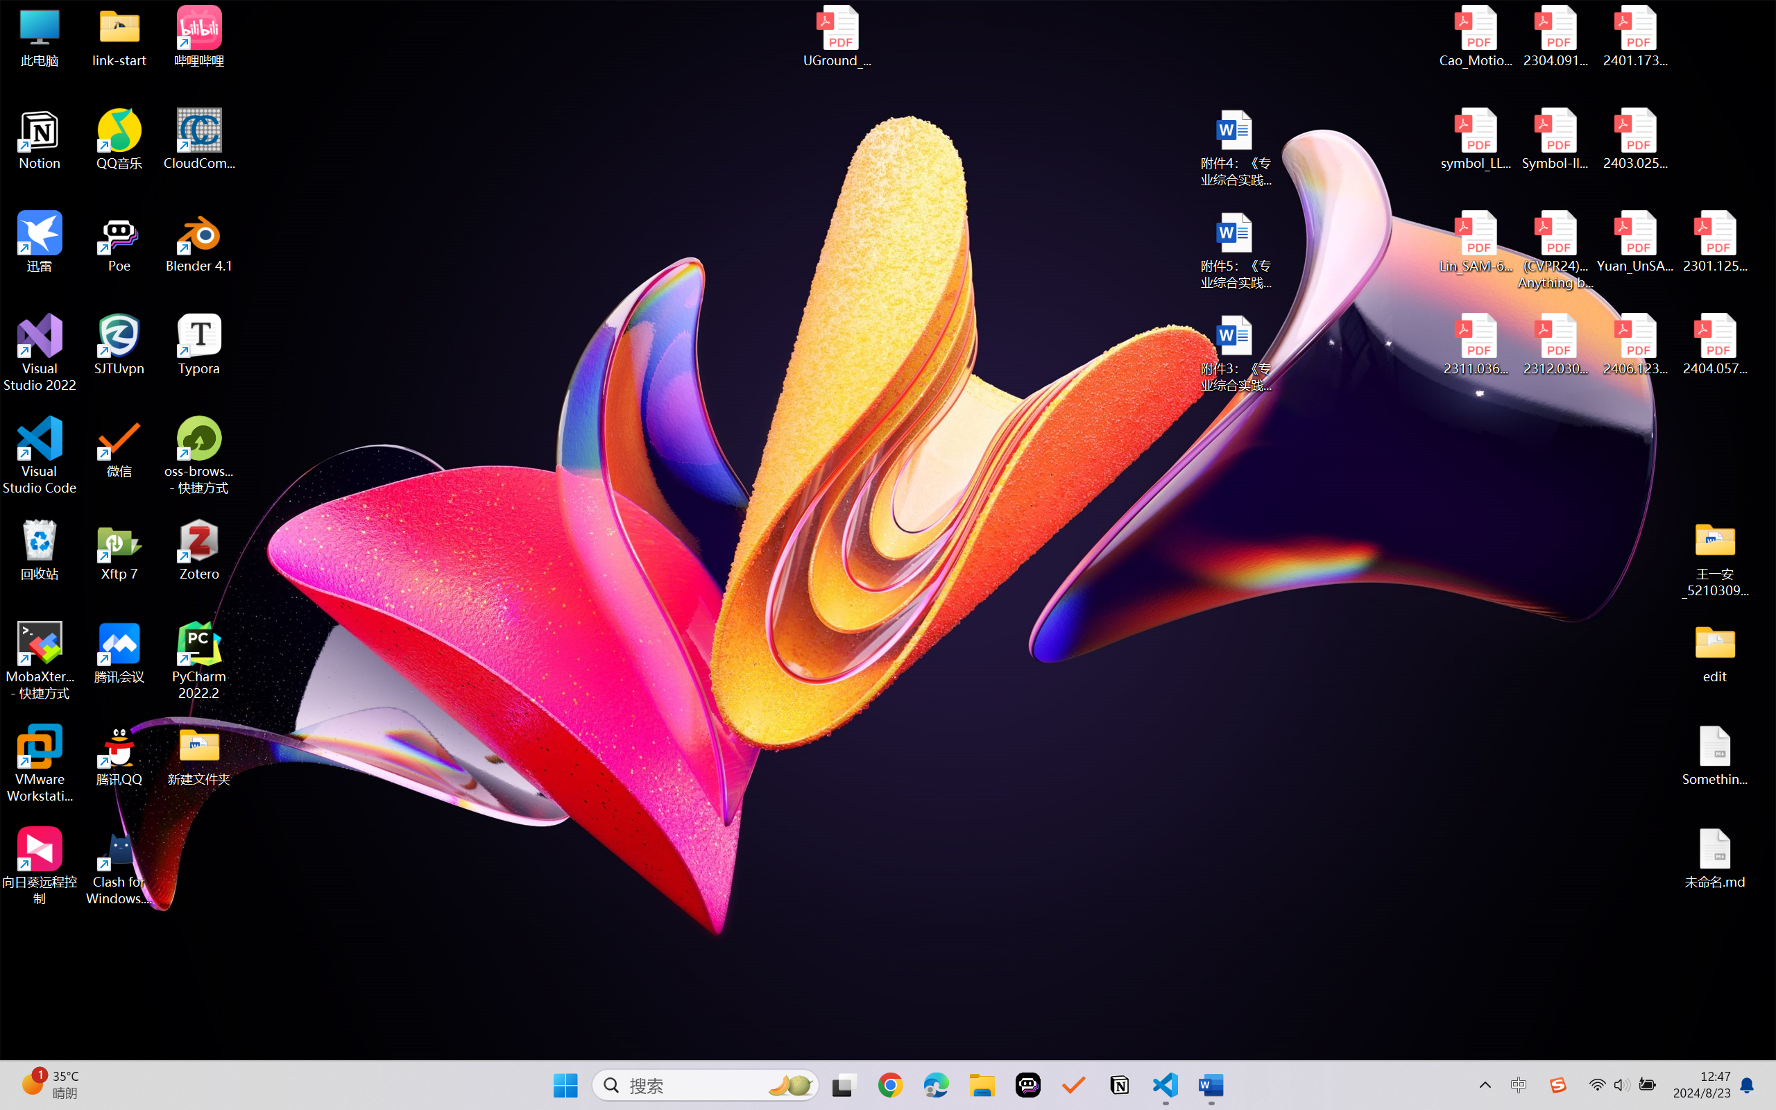 Image resolution: width=1776 pixels, height=1110 pixels. What do you see at coordinates (40, 353) in the screenshot?
I see `Visual Studio 2022` at bounding box center [40, 353].